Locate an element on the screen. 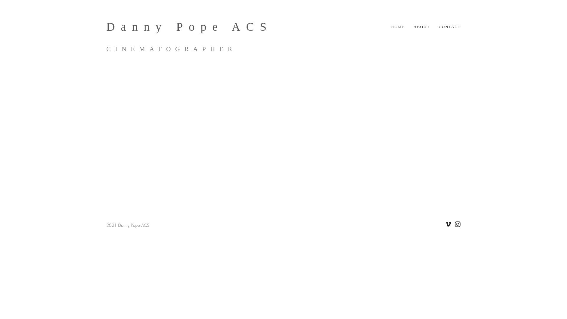  HOME is located at coordinates (398, 27).